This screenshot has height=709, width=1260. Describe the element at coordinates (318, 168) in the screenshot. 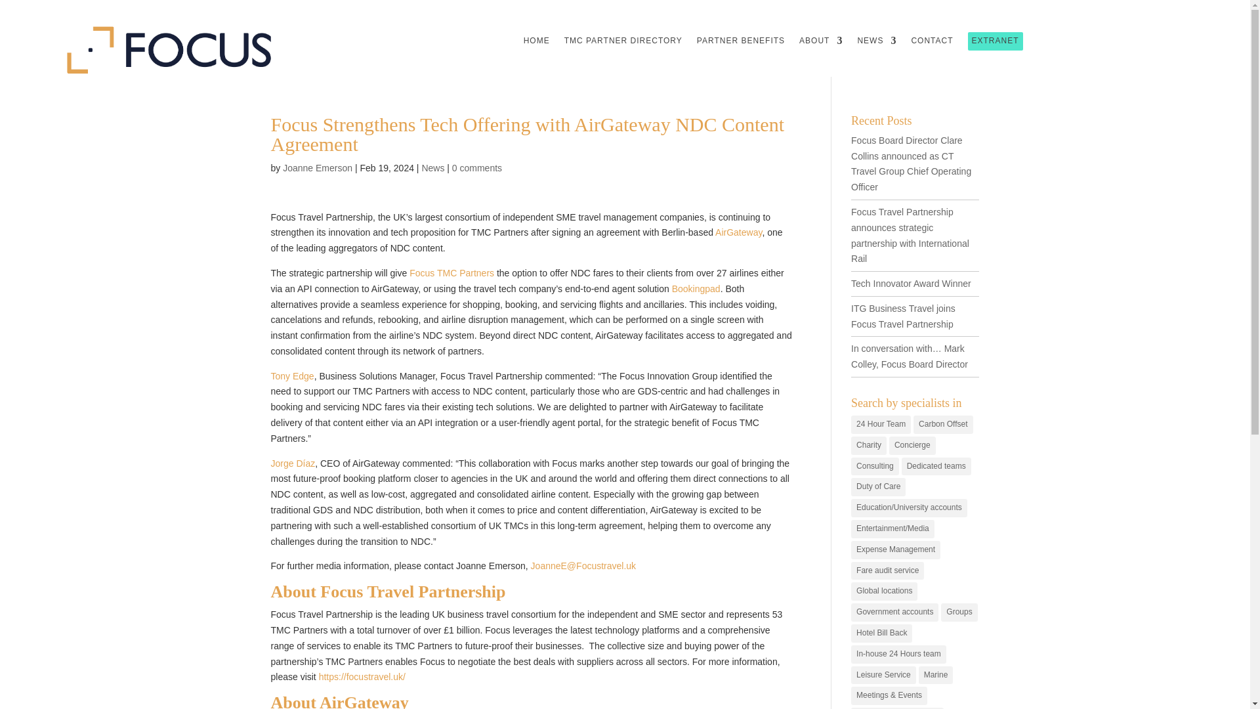

I see `Posts by Joanne Emerson` at that location.